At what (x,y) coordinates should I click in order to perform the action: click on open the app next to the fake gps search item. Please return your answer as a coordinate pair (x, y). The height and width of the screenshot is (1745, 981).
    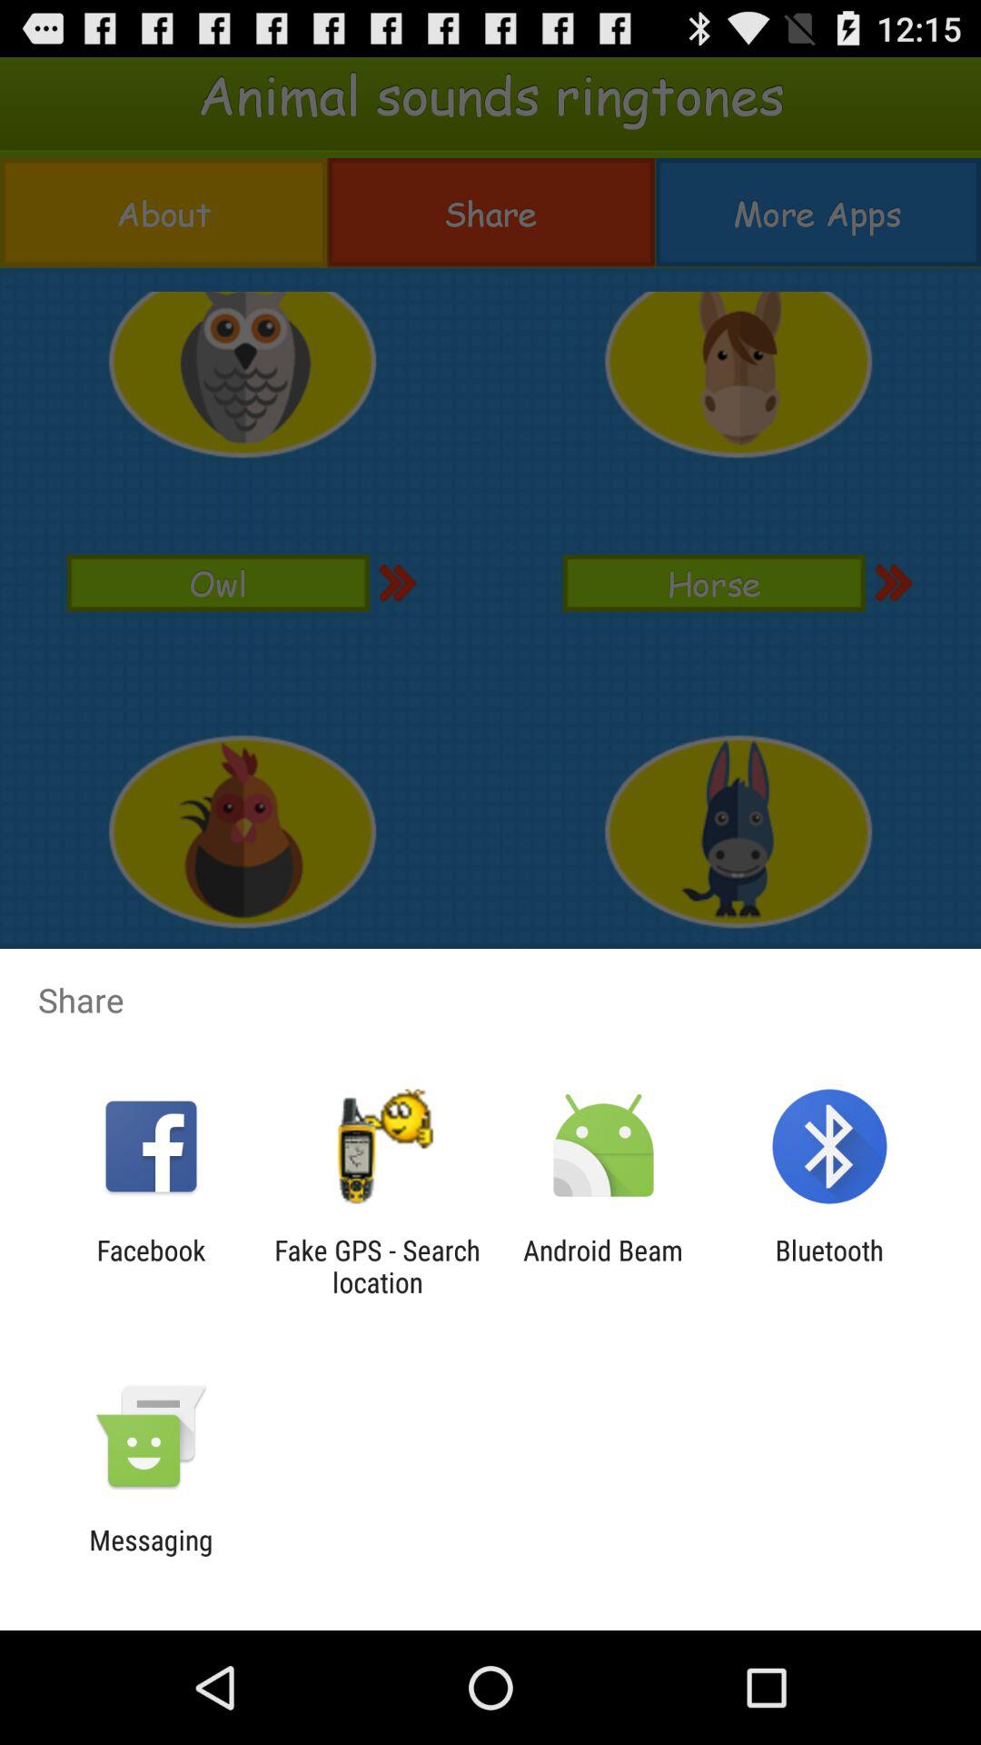
    Looking at the image, I should click on (603, 1266).